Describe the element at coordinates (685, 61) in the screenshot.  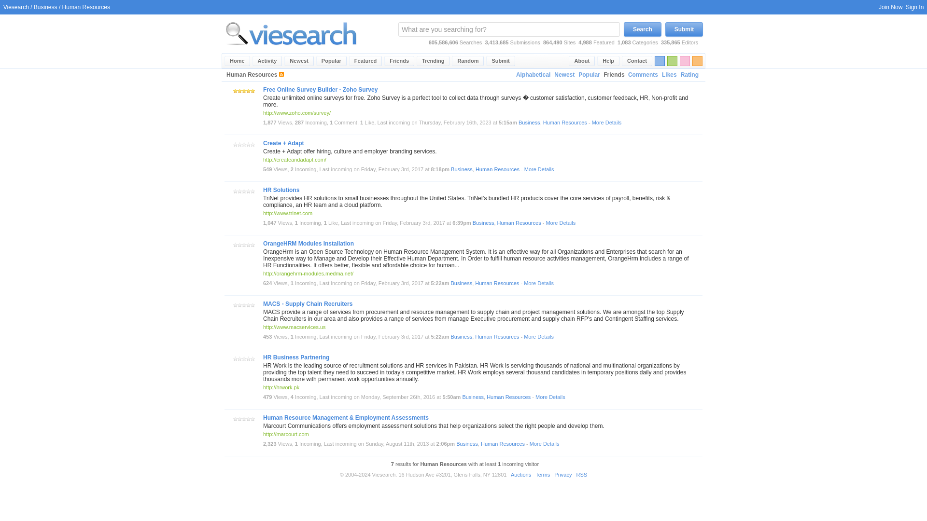
I see `Switch this page to pink` at that location.